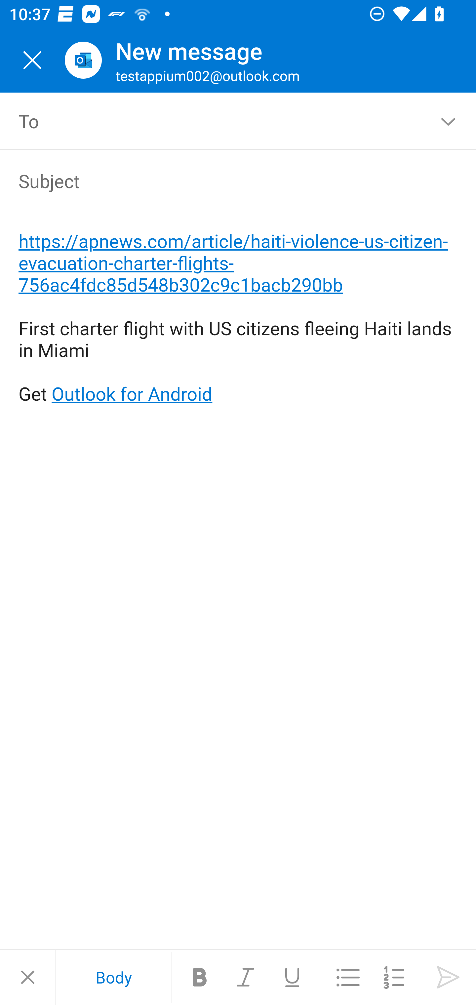  Describe the element at coordinates (348, 977) in the screenshot. I see `Bulleted list` at that location.